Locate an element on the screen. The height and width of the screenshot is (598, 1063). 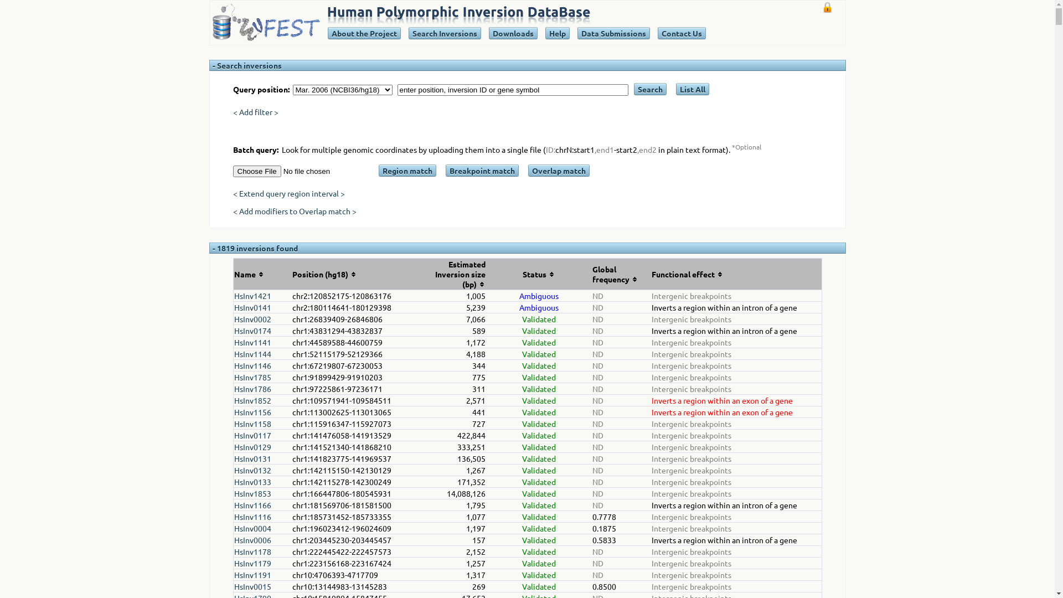
Search Inversions is located at coordinates (445, 33).